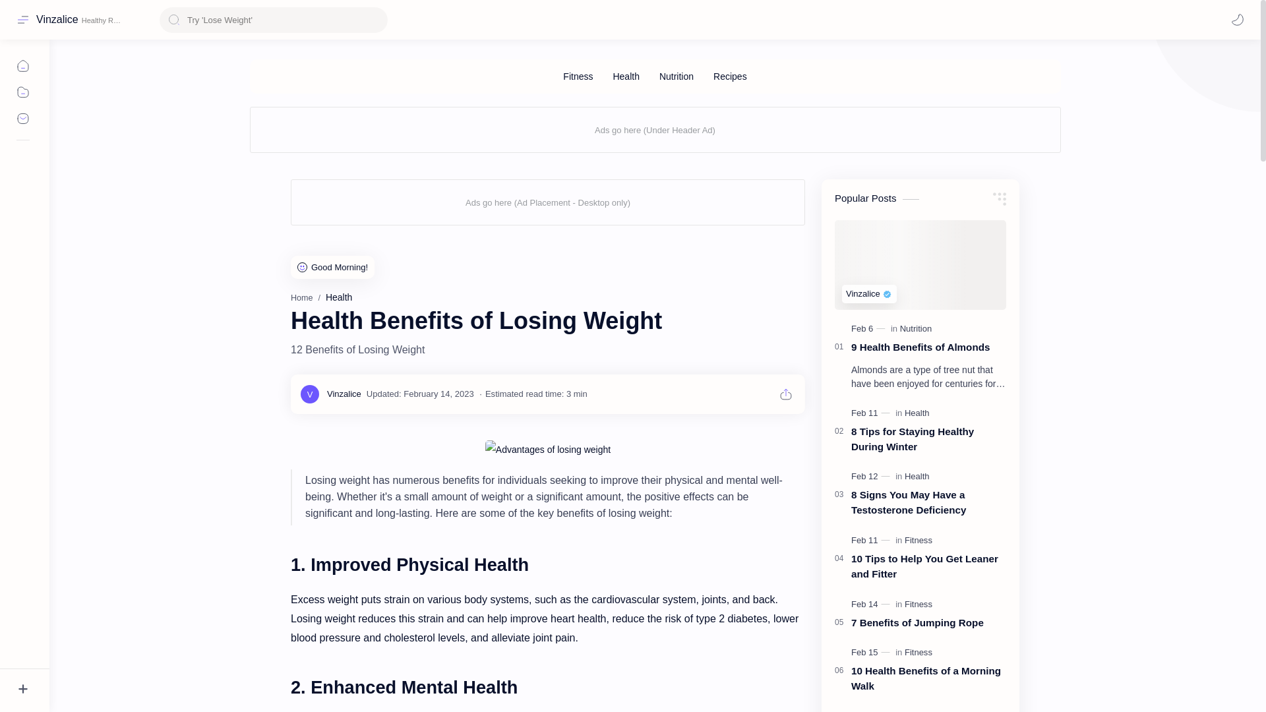 This screenshot has width=1266, height=712. What do you see at coordinates (869, 328) in the screenshot?
I see `Published: February 6, 2023` at bounding box center [869, 328].